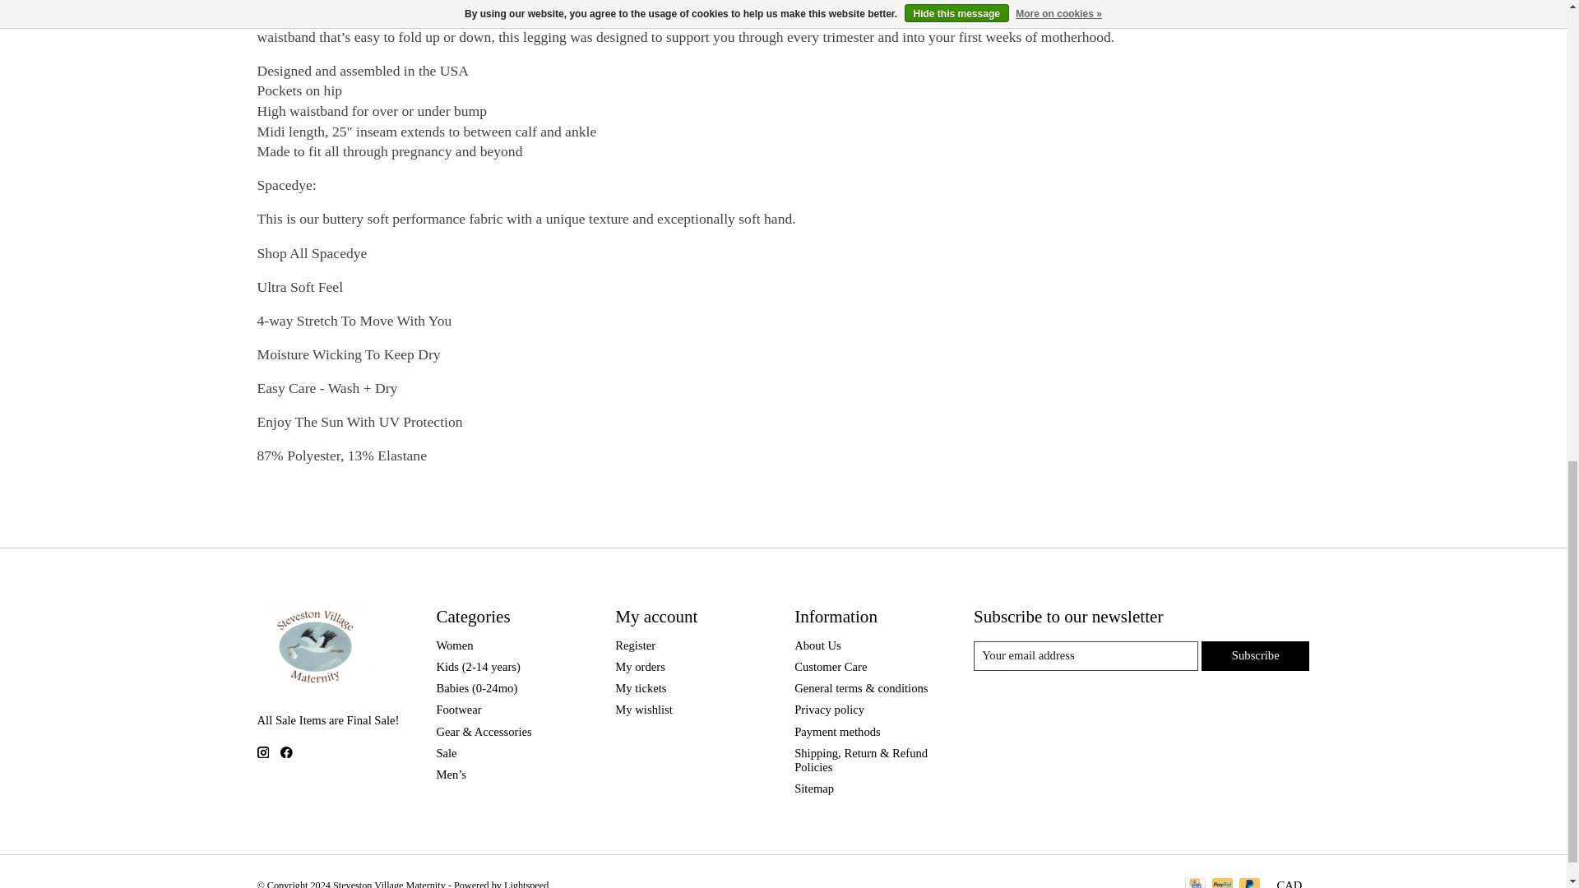 This screenshot has width=1579, height=888. I want to click on My tickets, so click(641, 687).